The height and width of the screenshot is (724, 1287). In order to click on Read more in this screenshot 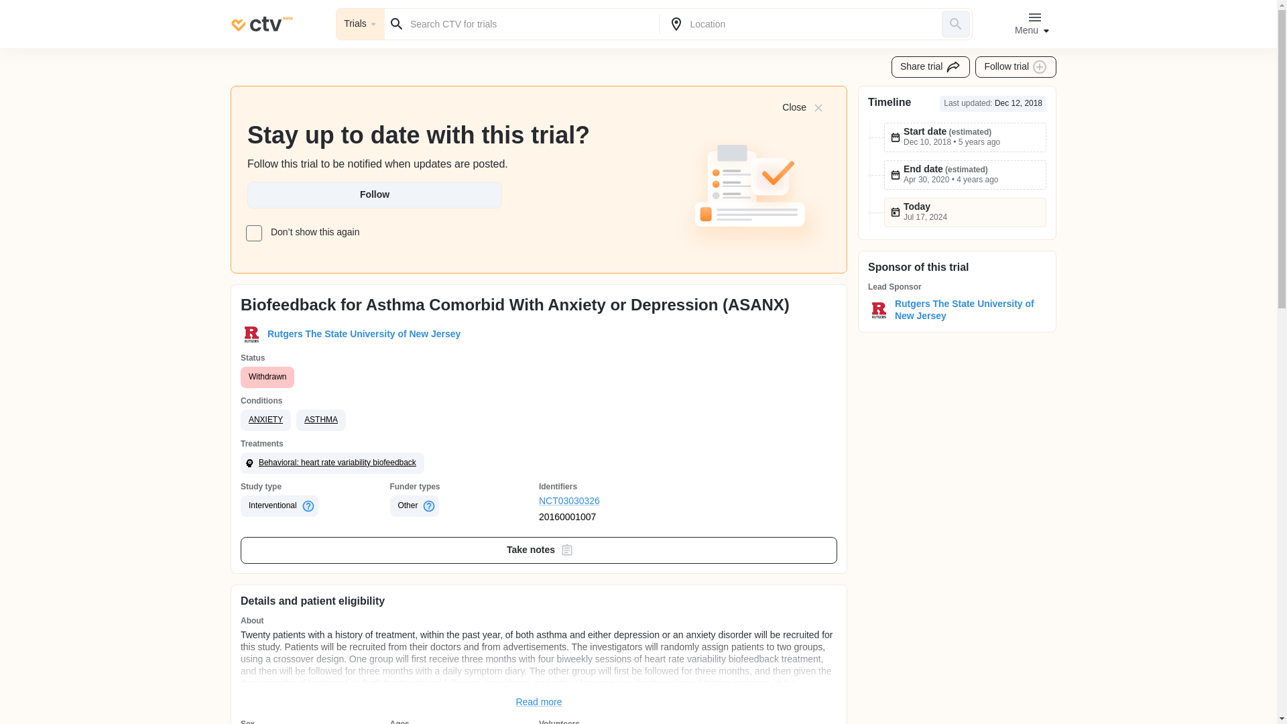, I will do `click(539, 703)`.